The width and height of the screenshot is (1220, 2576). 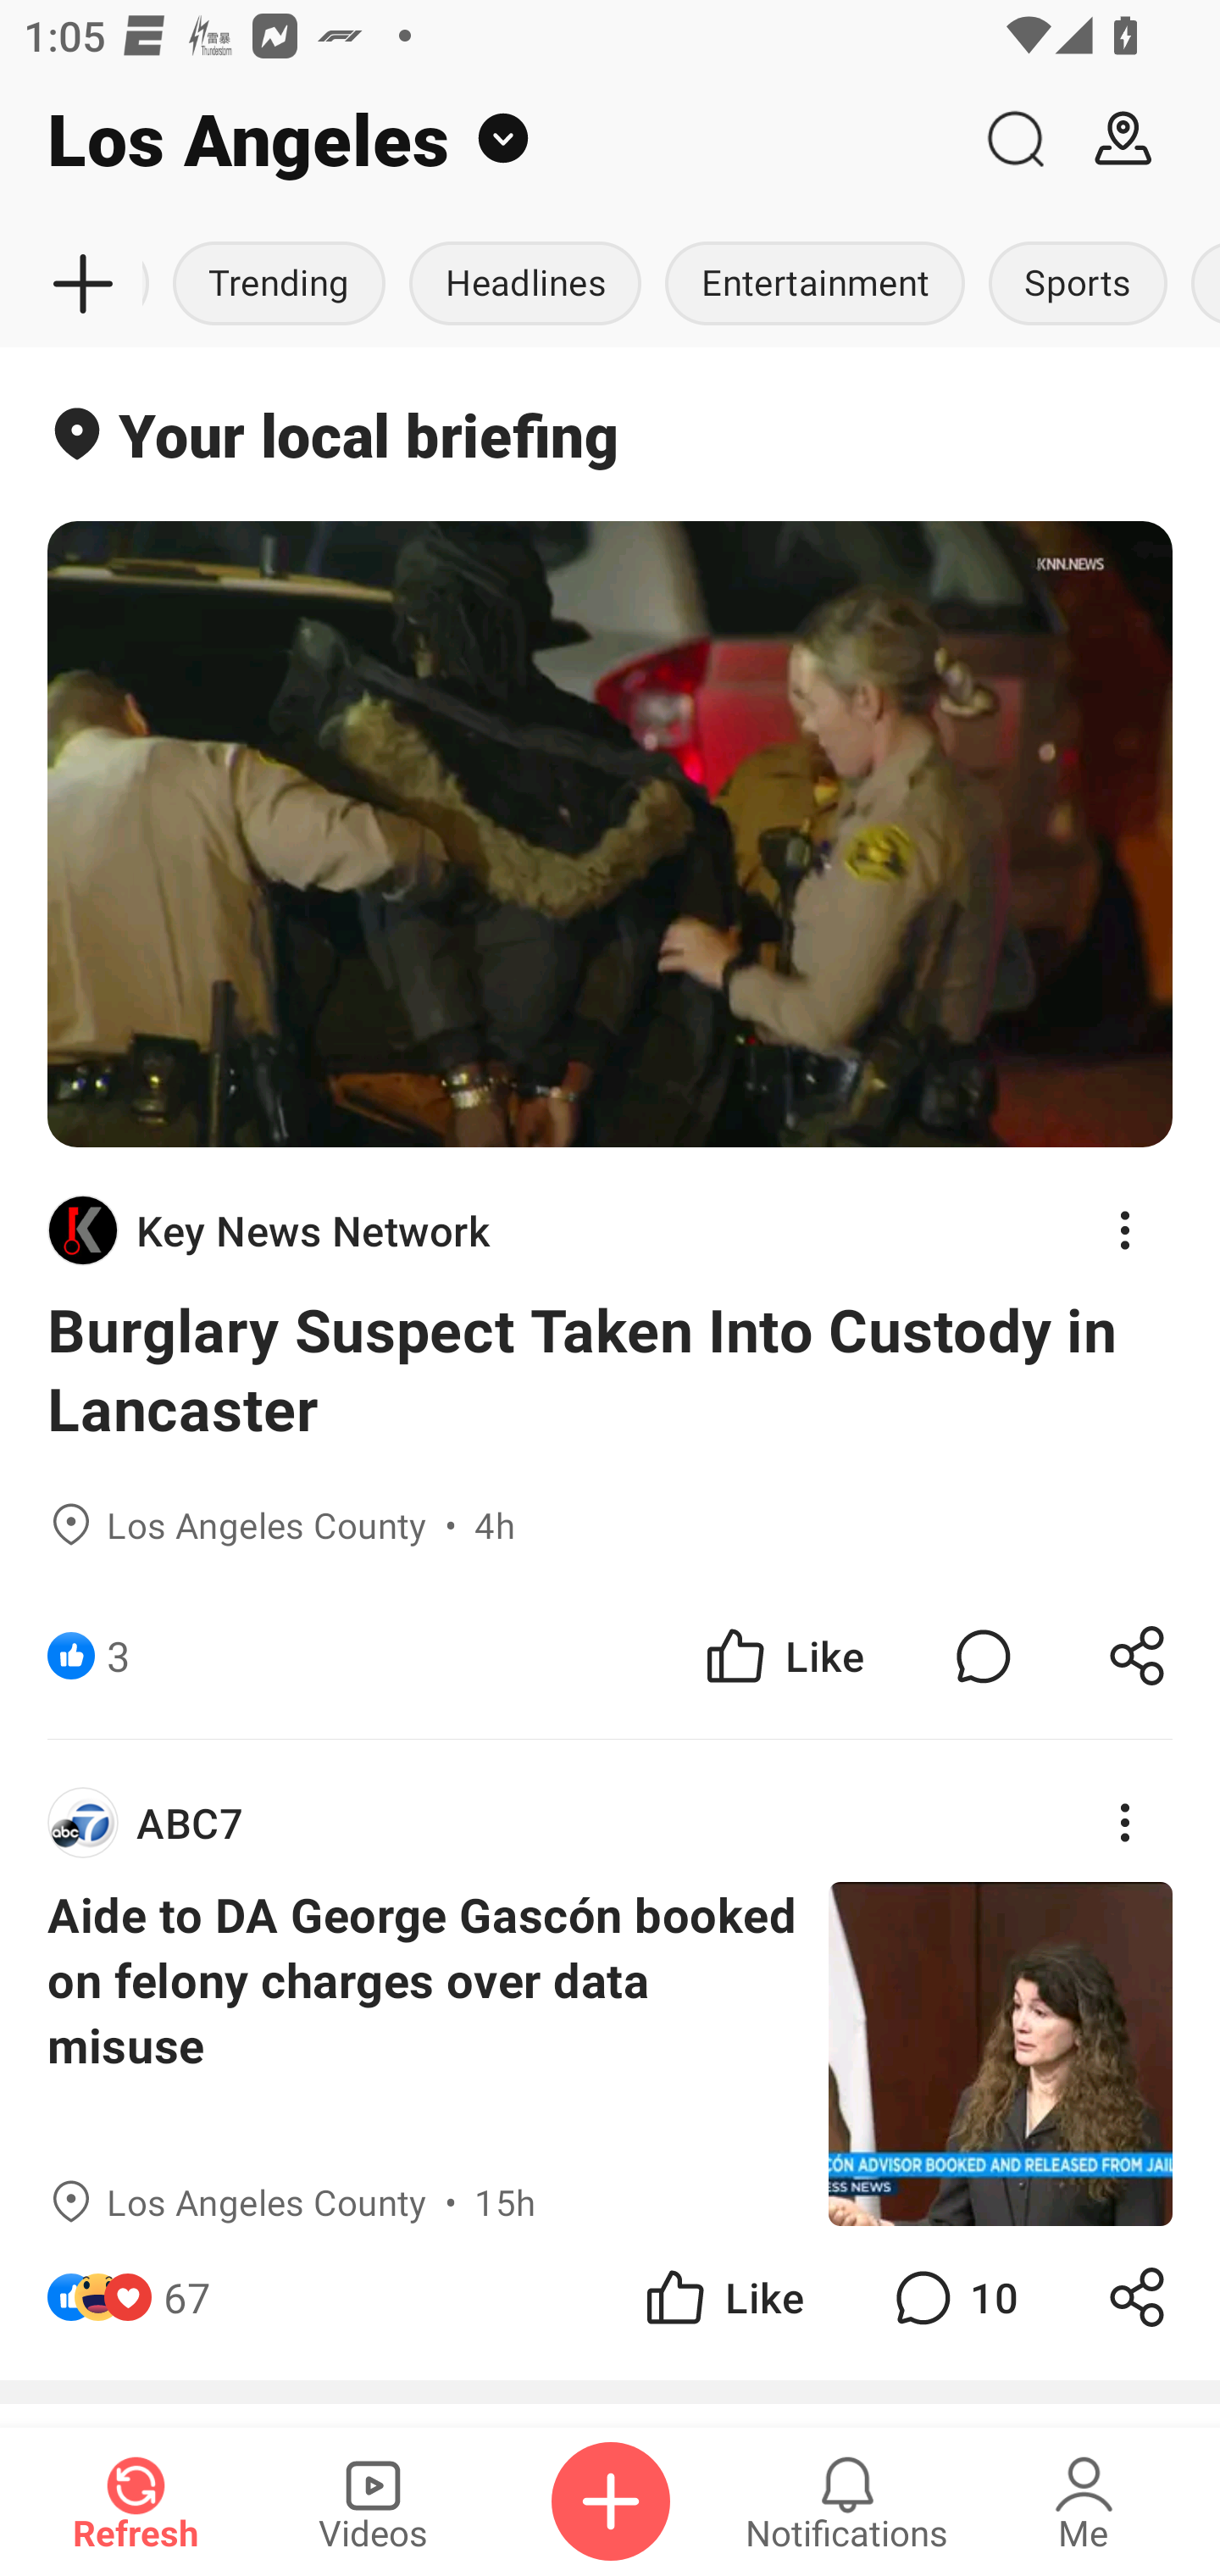 I want to click on Los Angeles, so click(x=480, y=139).